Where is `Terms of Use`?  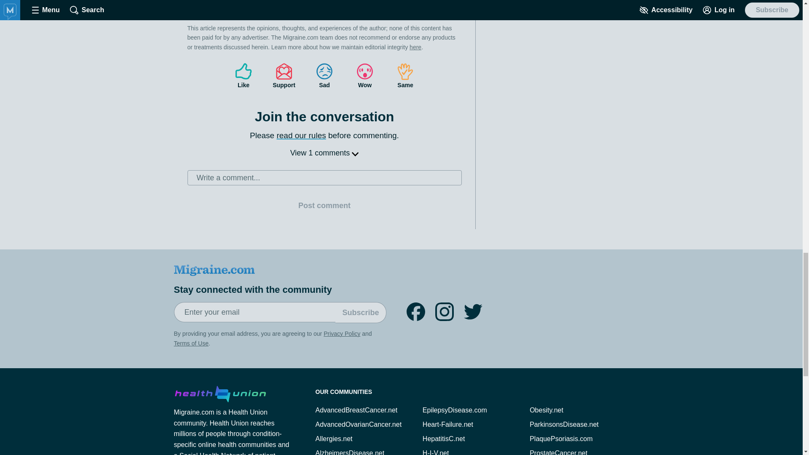
Terms of Use is located at coordinates (190, 343).